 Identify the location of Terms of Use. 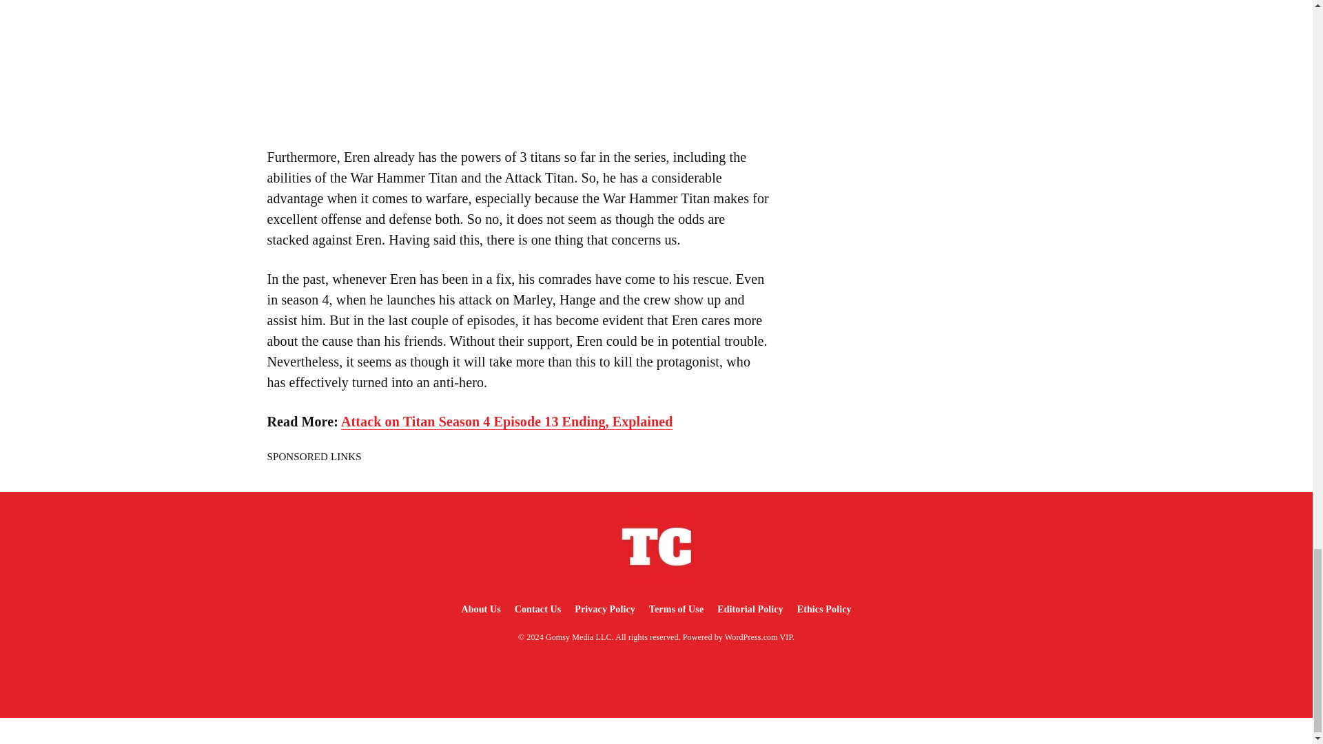
(676, 609).